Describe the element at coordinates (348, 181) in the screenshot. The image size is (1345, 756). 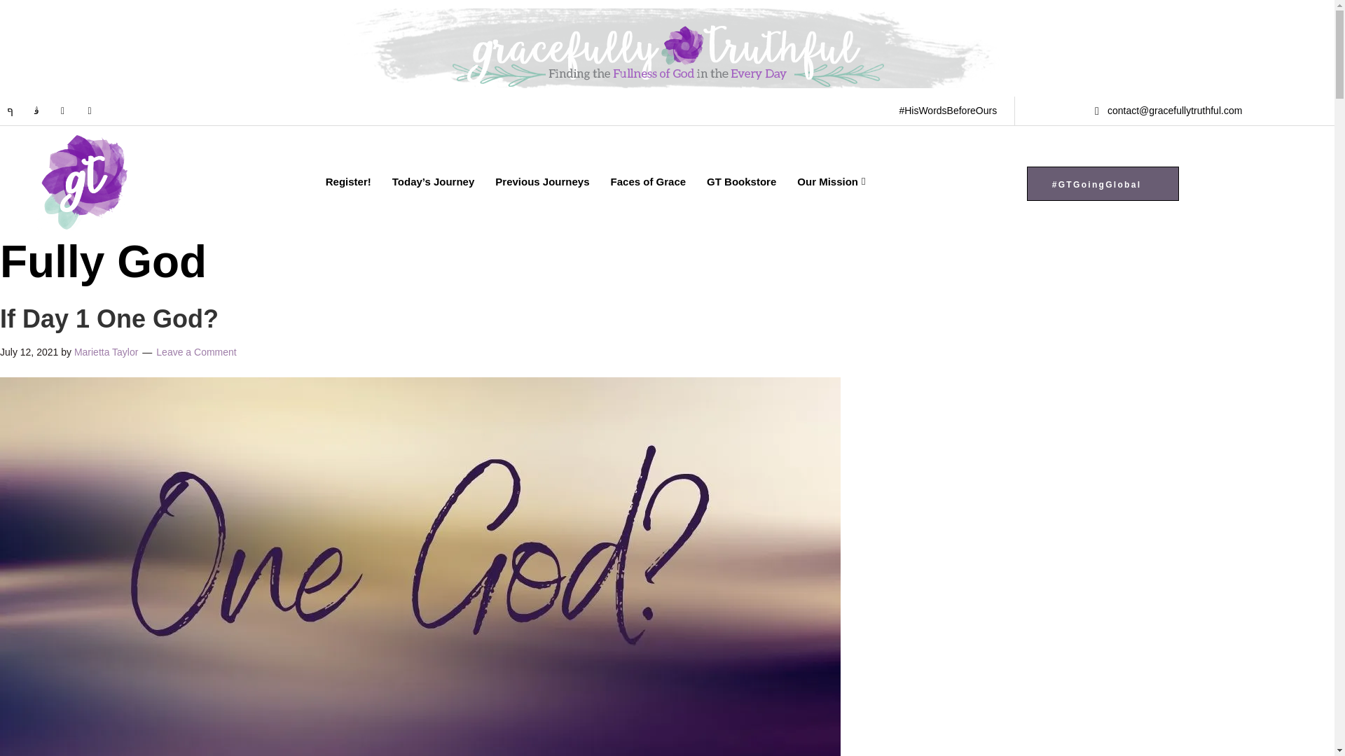
I see `Register!` at that location.